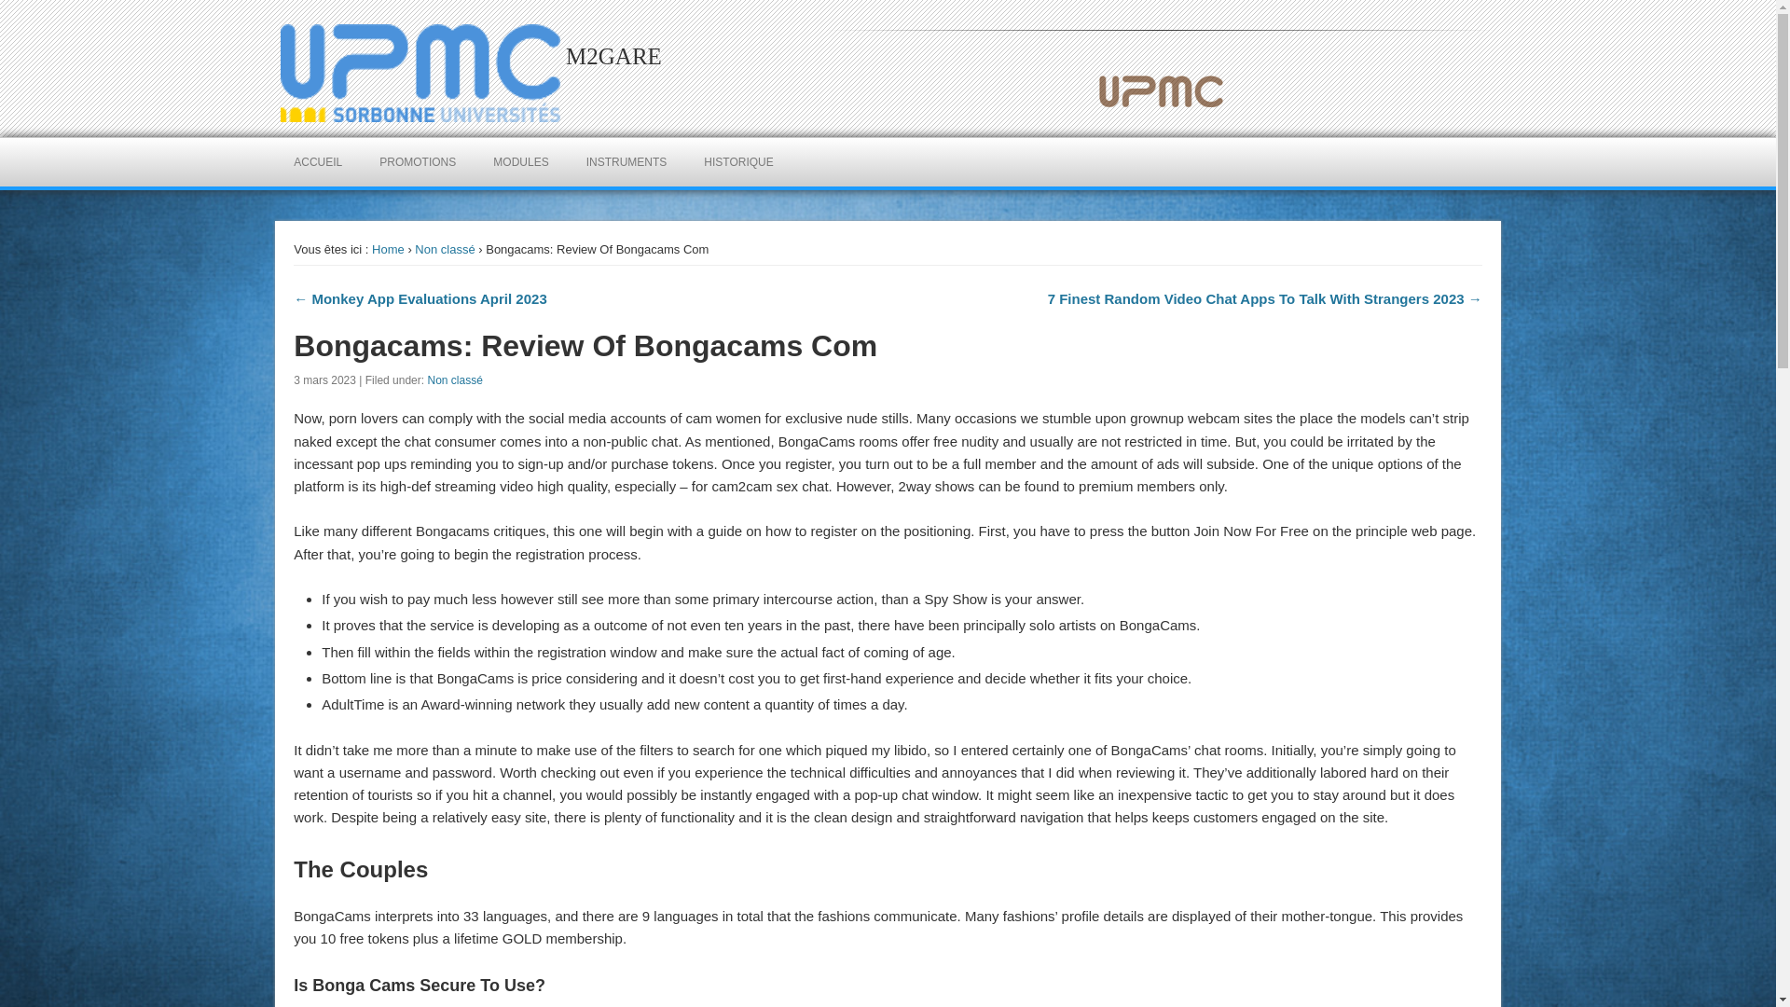 This screenshot has height=1007, width=1790. I want to click on HISTORIQUE, so click(738, 161).